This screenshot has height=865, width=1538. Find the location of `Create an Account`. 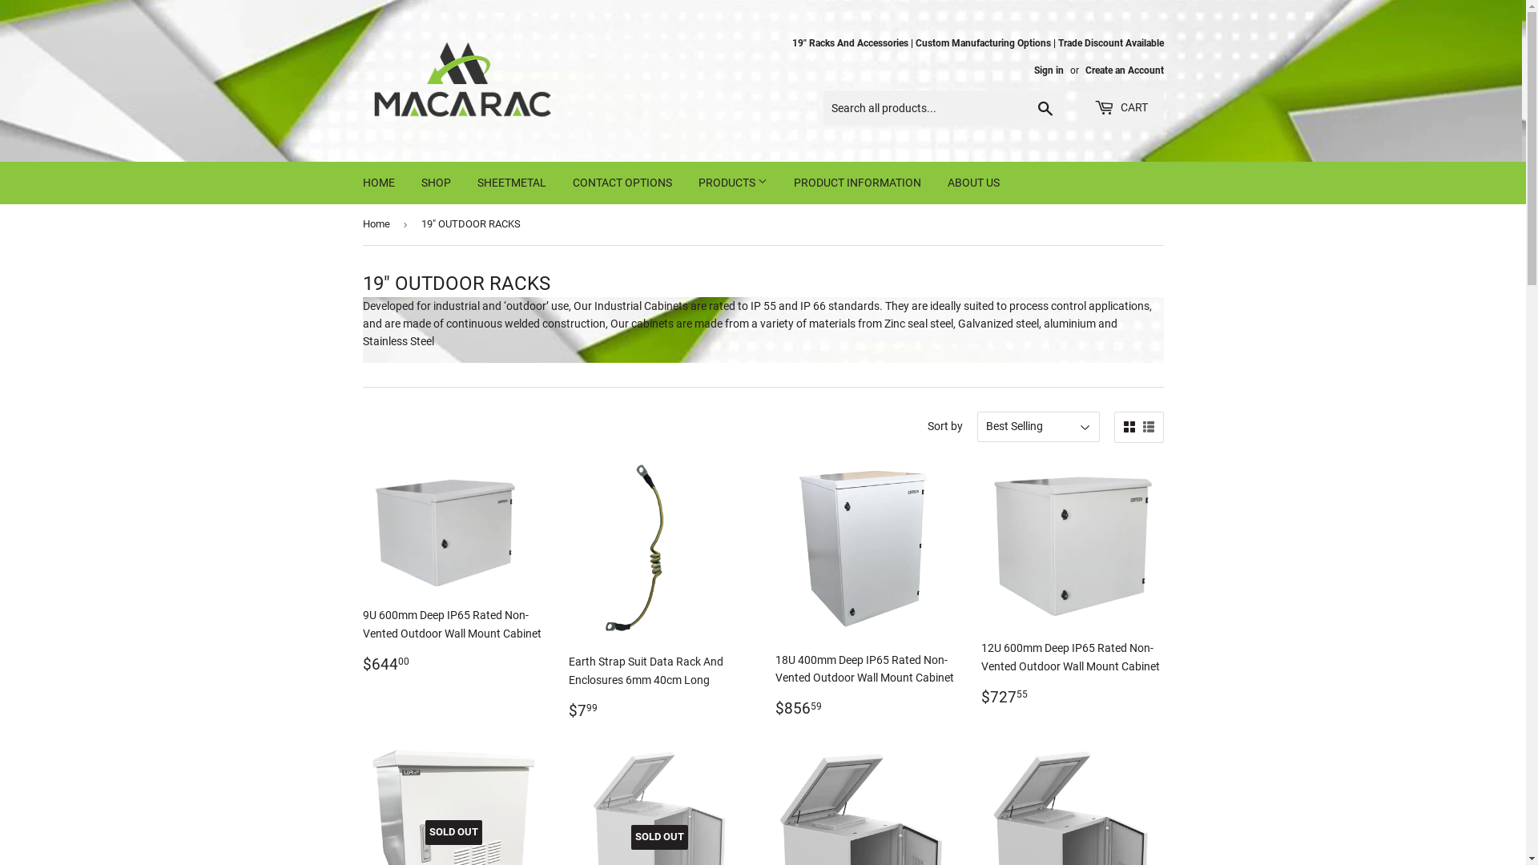

Create an Account is located at coordinates (1124, 70).